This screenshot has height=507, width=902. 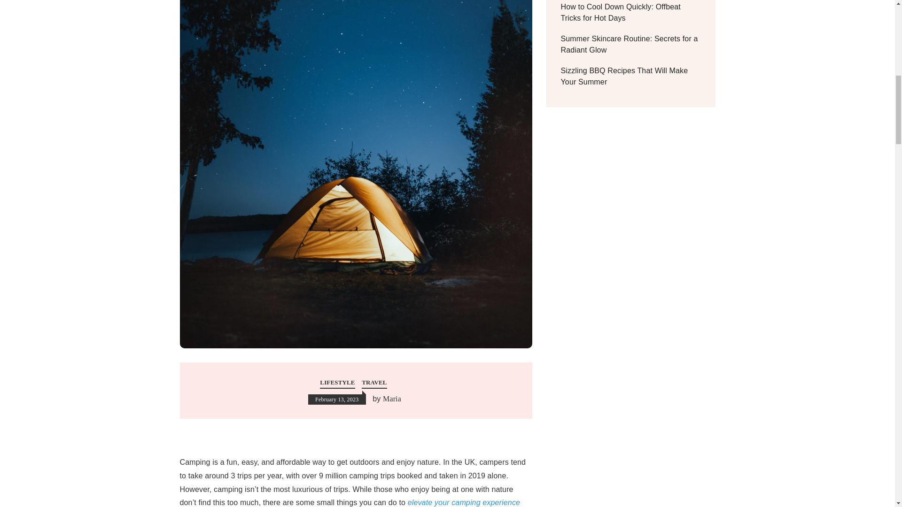 I want to click on elevate your camping experience, so click(x=464, y=502).